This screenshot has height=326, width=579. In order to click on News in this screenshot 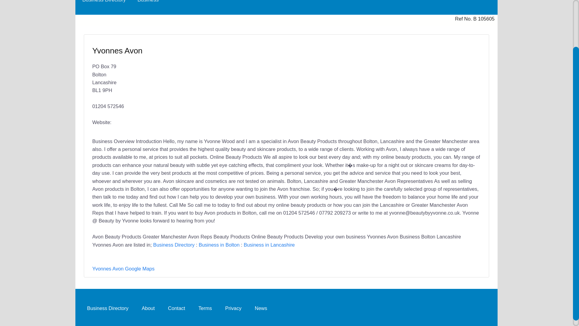, I will do `click(261, 308)`.